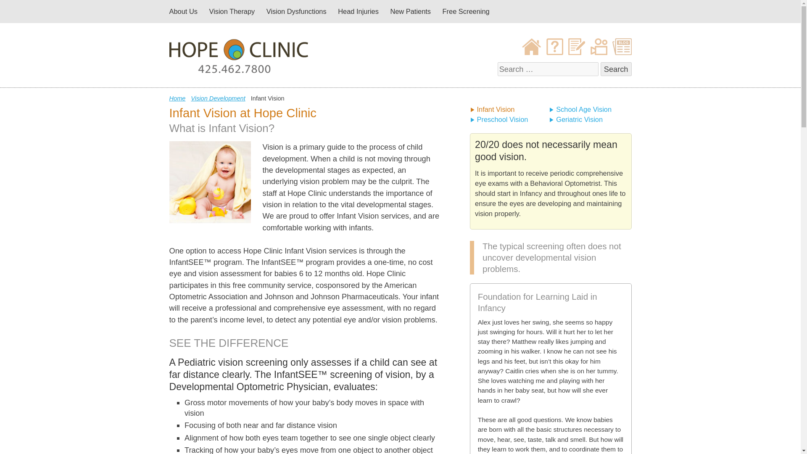  I want to click on Vision Therapy, so click(232, 12).